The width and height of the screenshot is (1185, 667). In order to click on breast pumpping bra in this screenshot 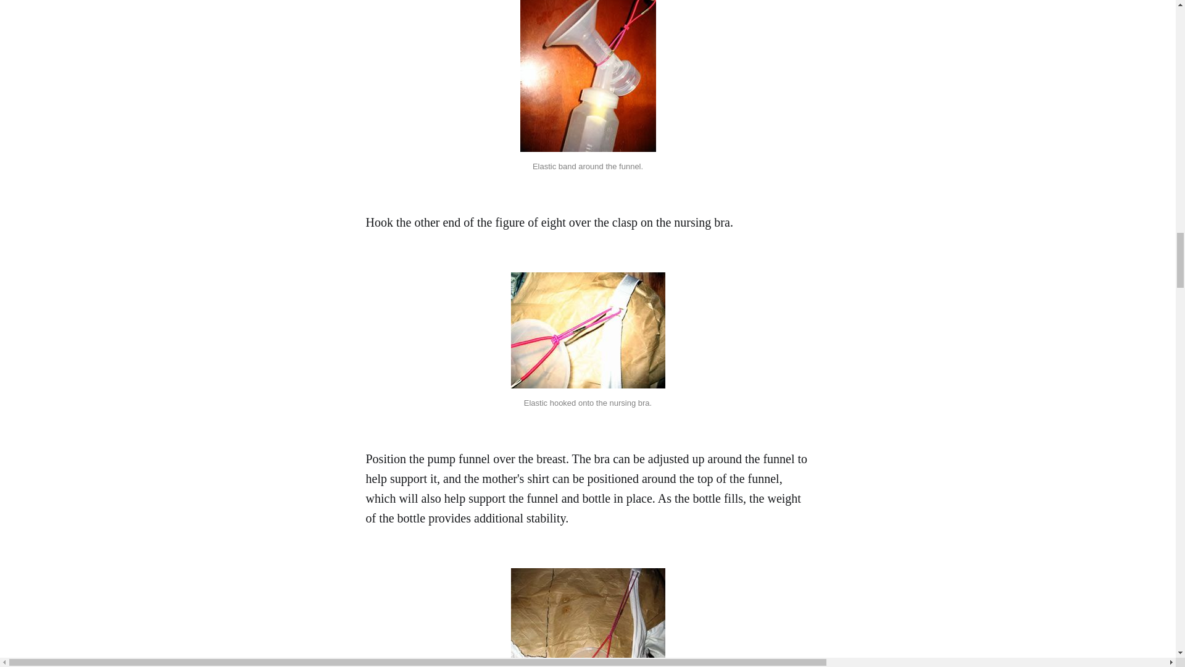, I will do `click(588, 618)`.